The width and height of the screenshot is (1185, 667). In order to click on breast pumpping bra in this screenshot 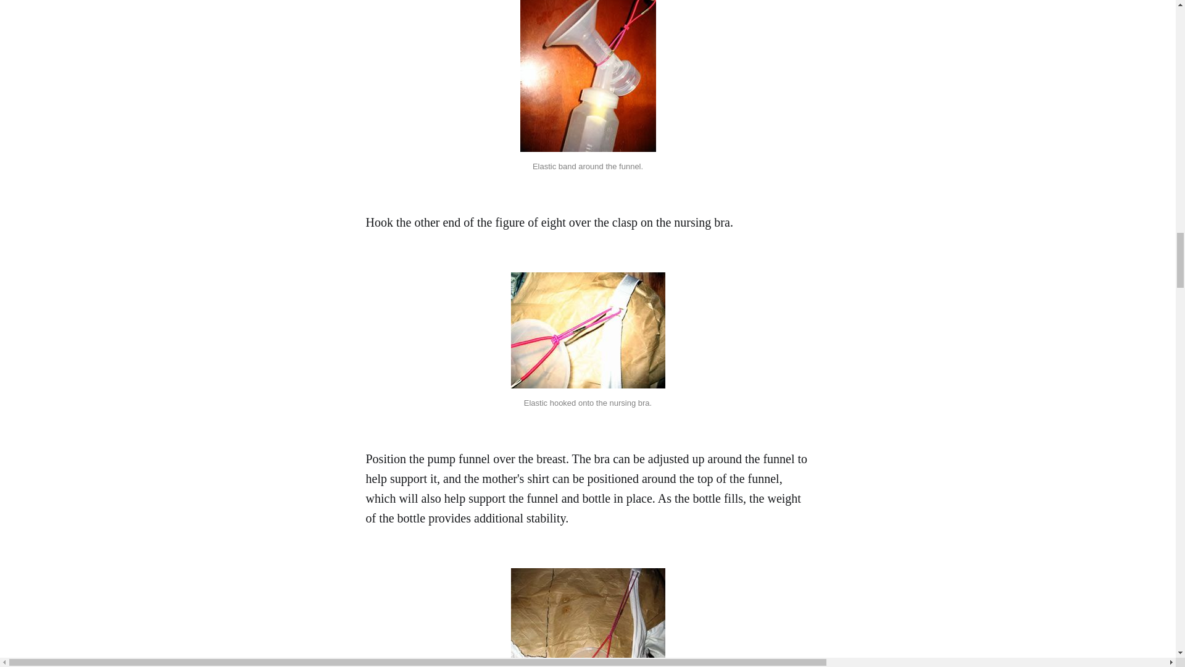, I will do `click(588, 618)`.